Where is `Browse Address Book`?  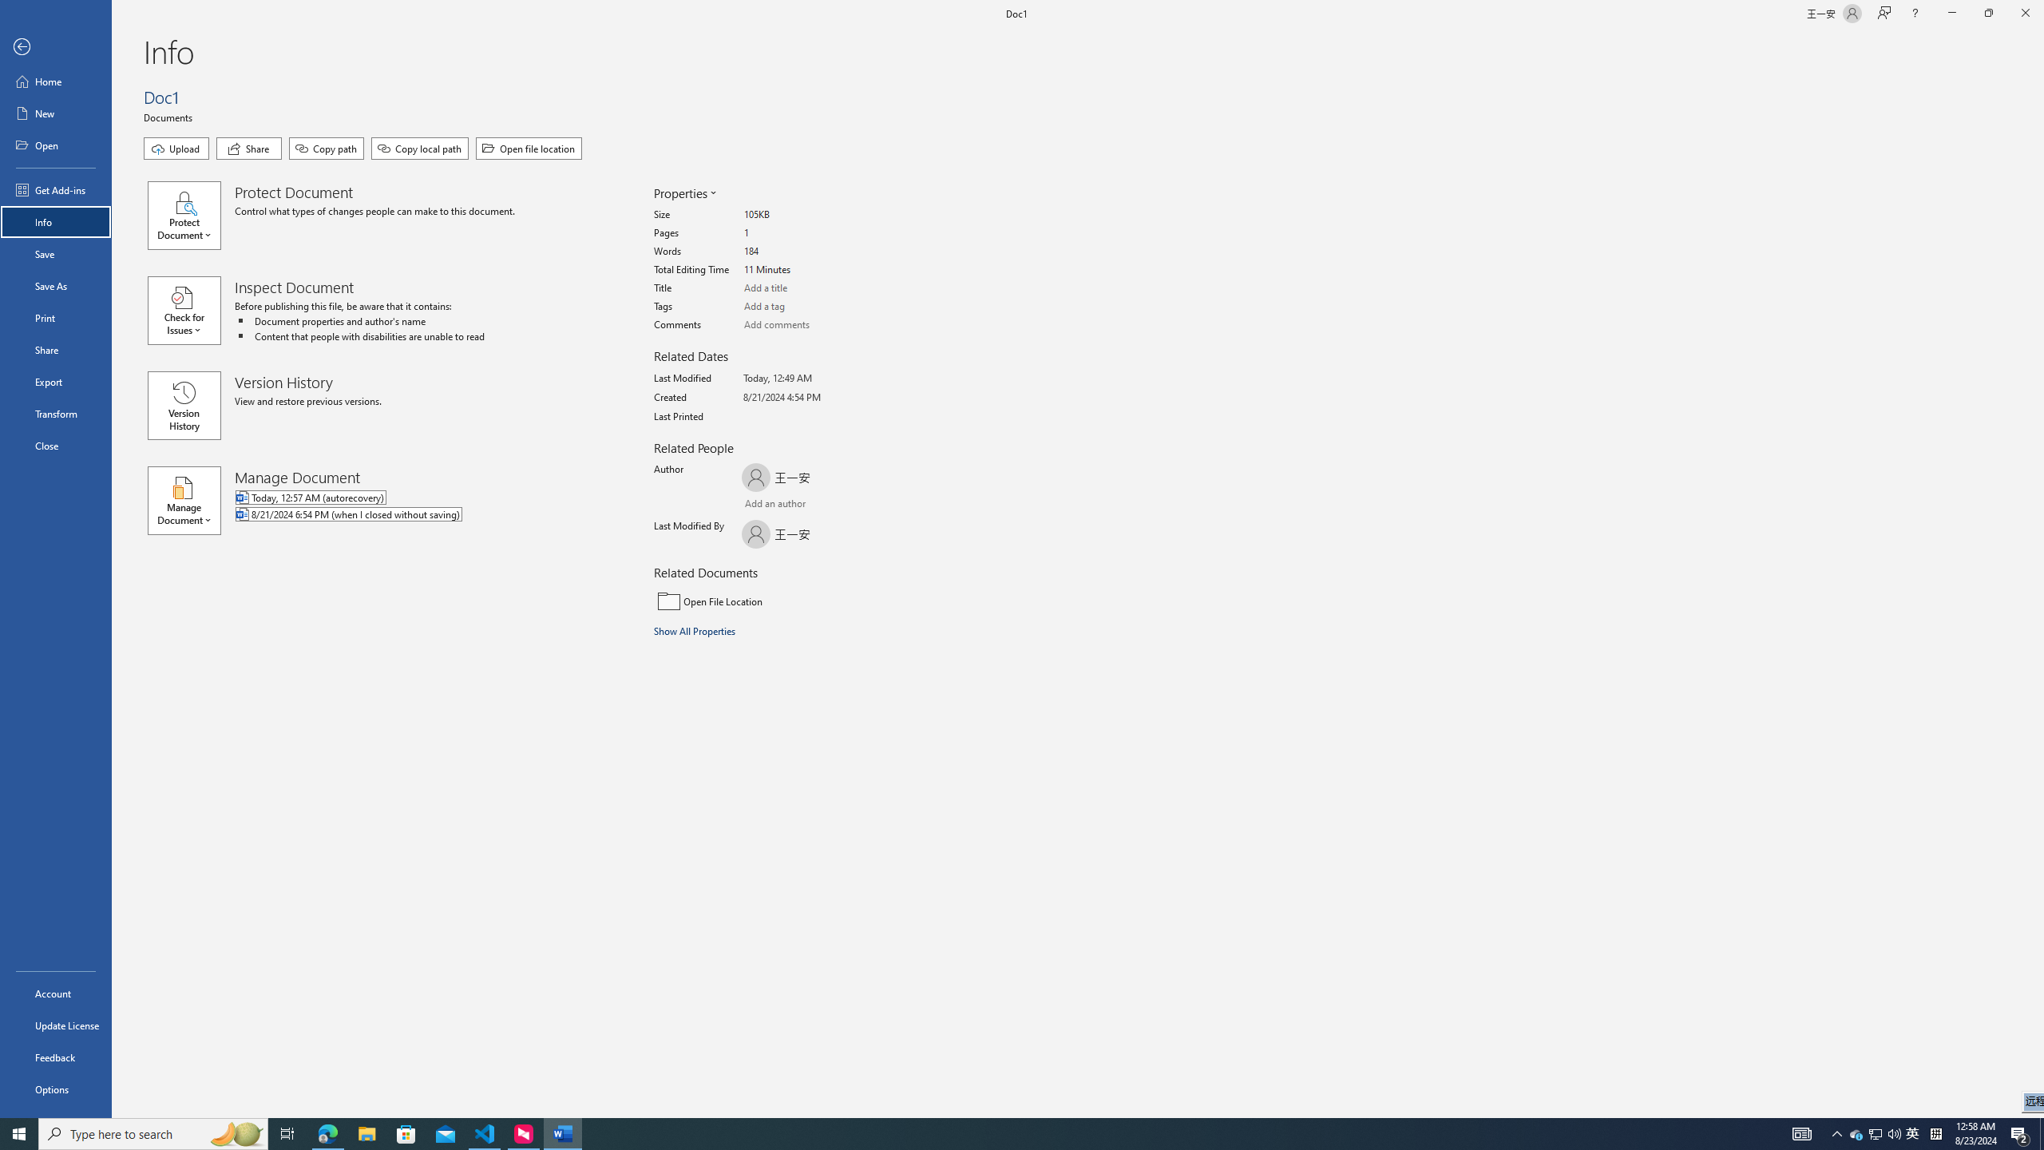 Browse Address Book is located at coordinates (836, 505).